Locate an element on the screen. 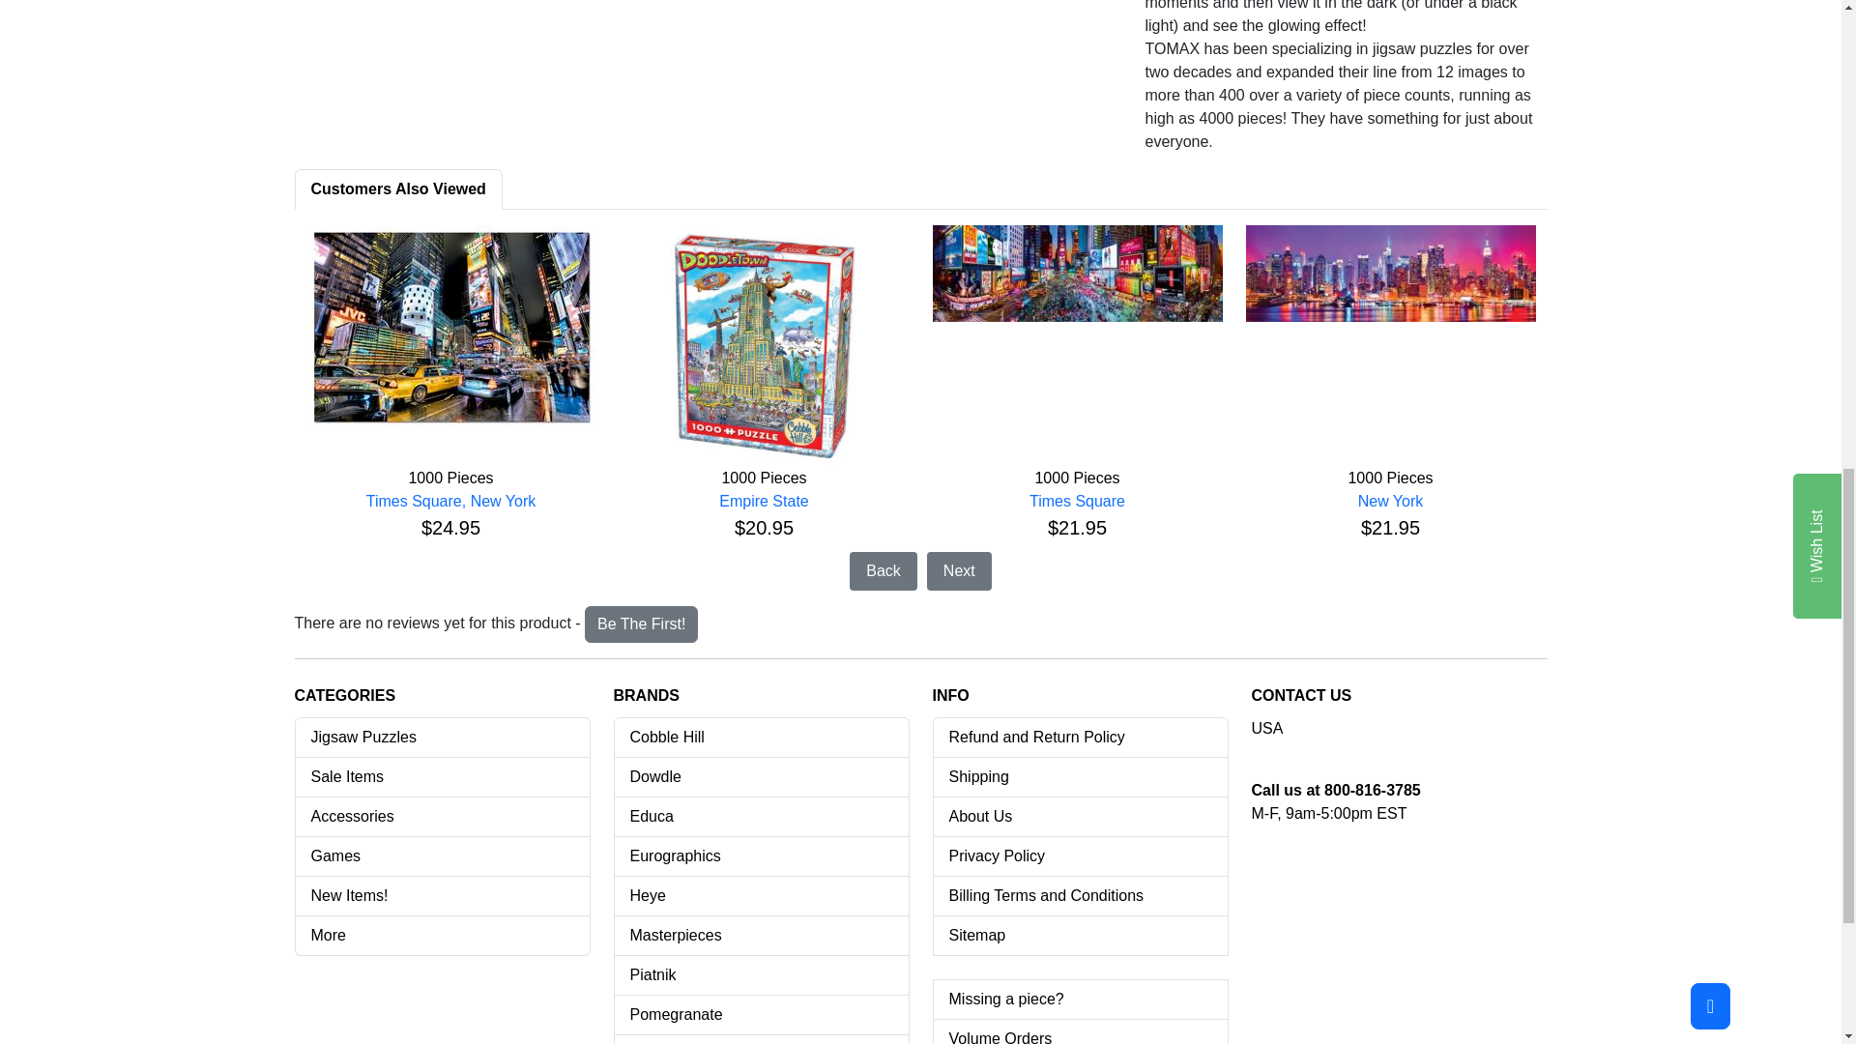 The height and width of the screenshot is (1044, 1856). Times Square, New York New York Jigsaw Puzzle By Educa is located at coordinates (450, 327).